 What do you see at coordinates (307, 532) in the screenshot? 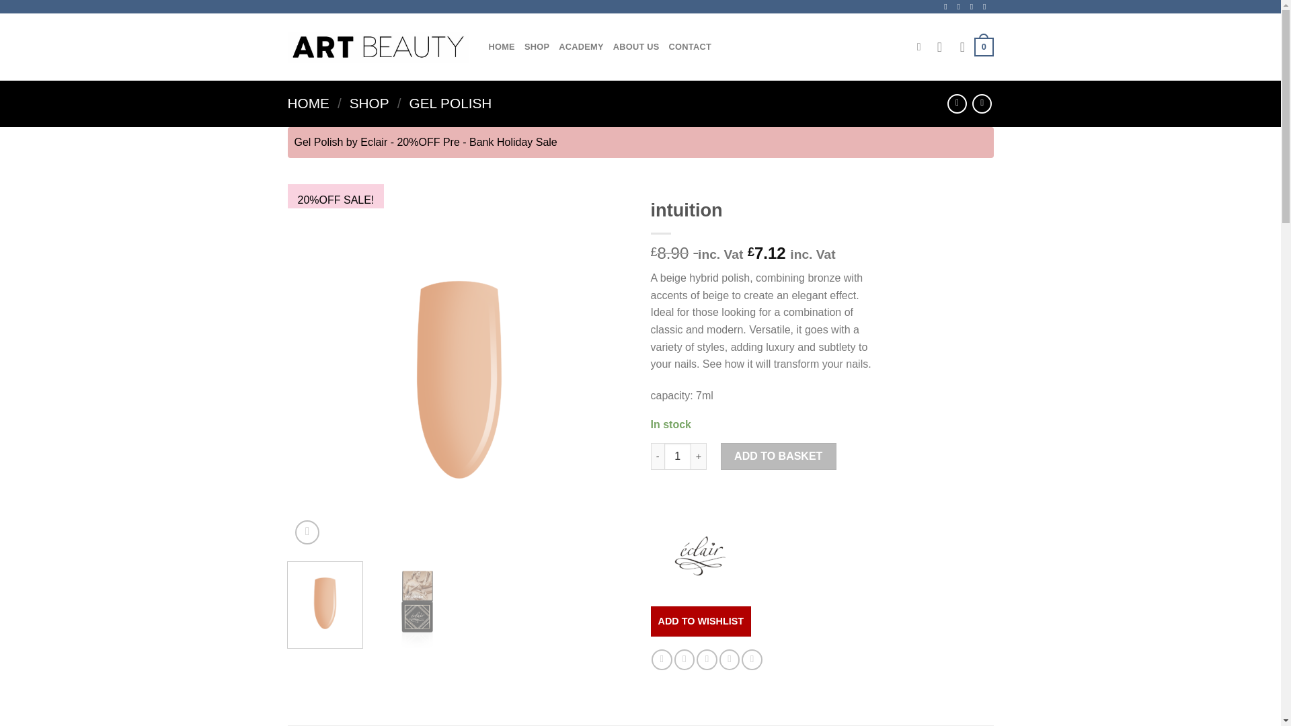
I see `Zoom` at bounding box center [307, 532].